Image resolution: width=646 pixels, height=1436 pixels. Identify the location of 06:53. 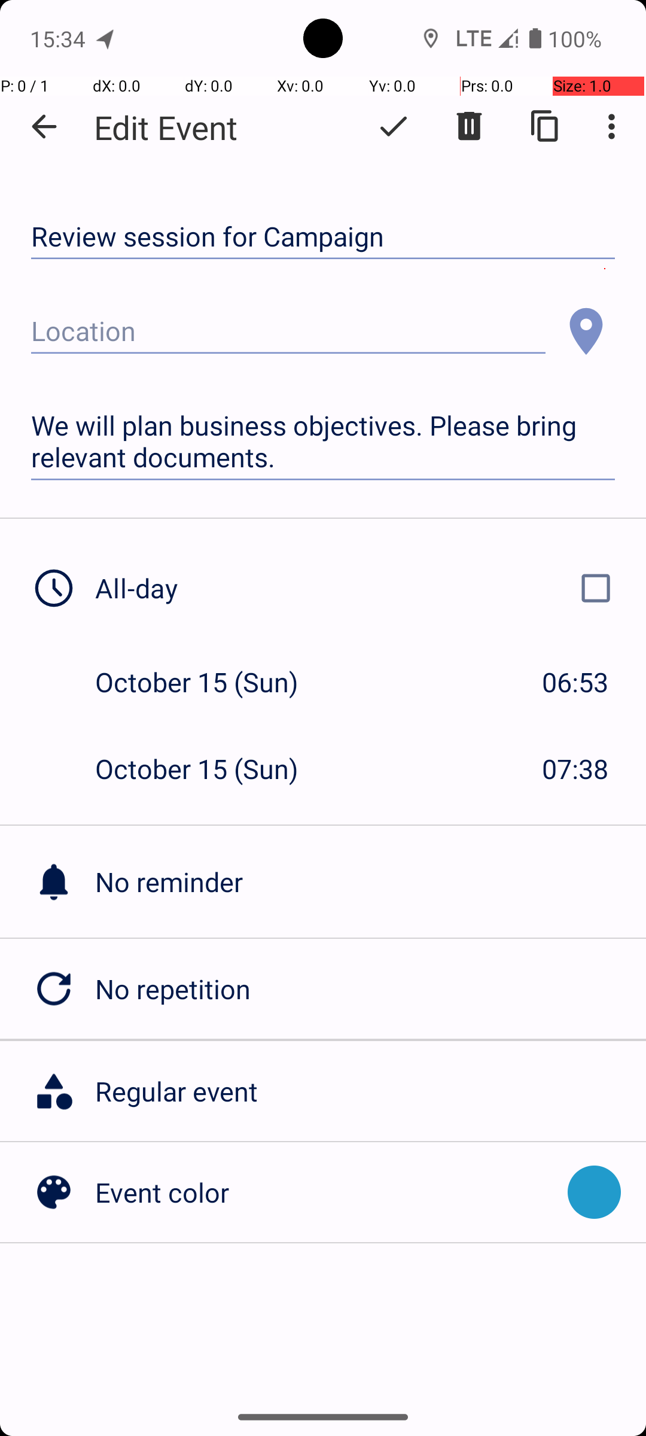
(575, 682).